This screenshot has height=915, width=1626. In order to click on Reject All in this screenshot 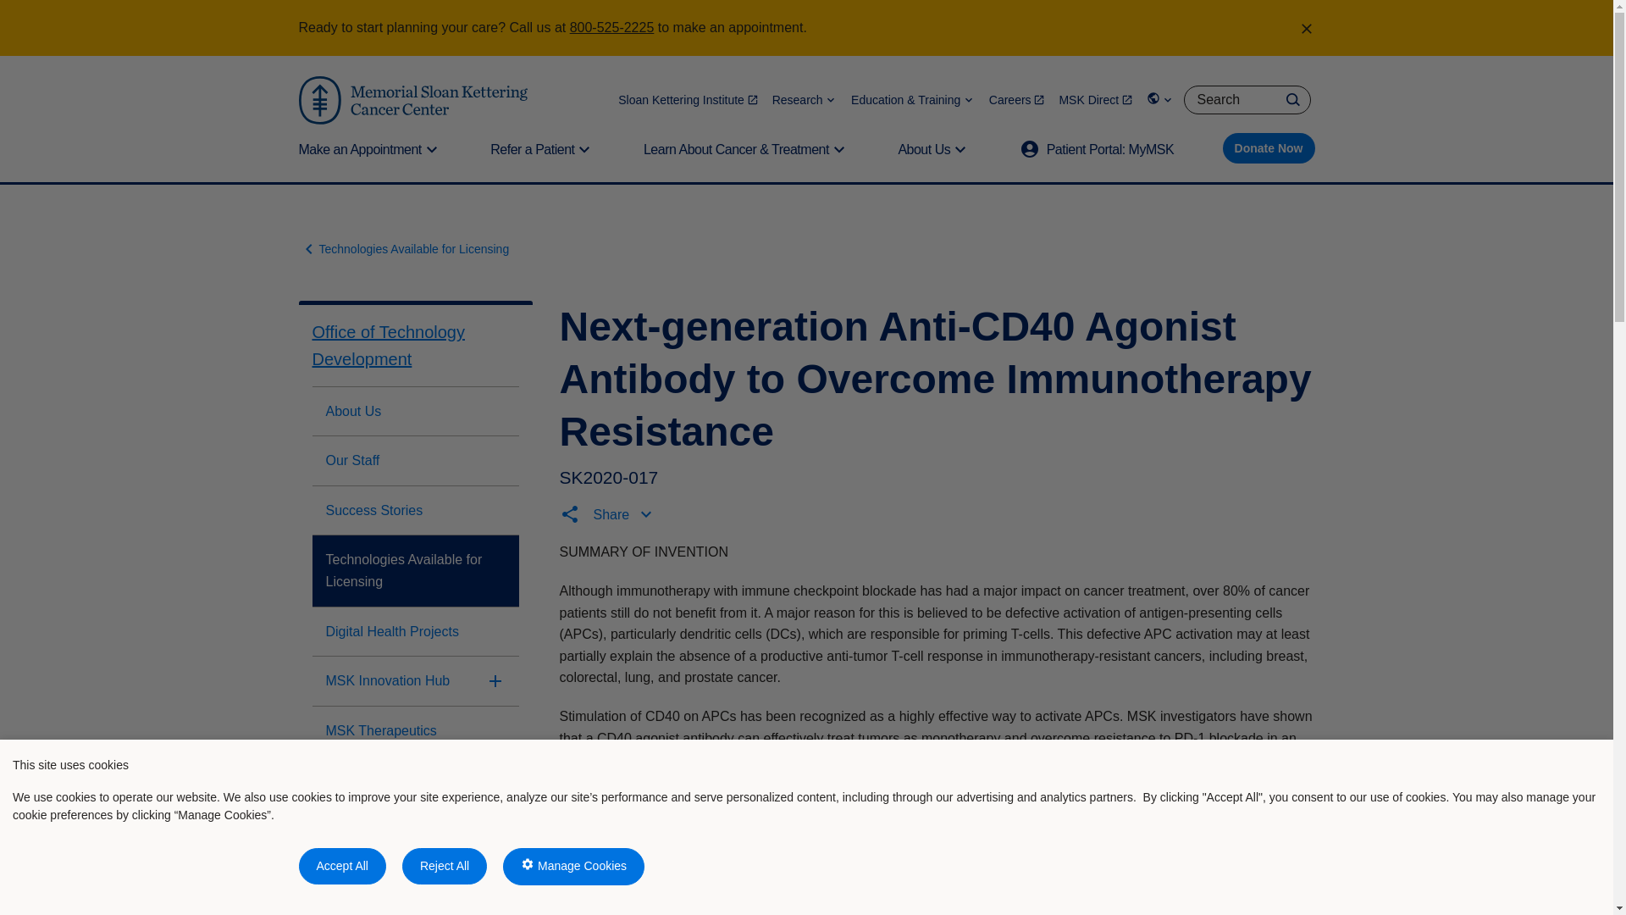, I will do `click(444, 866)`.